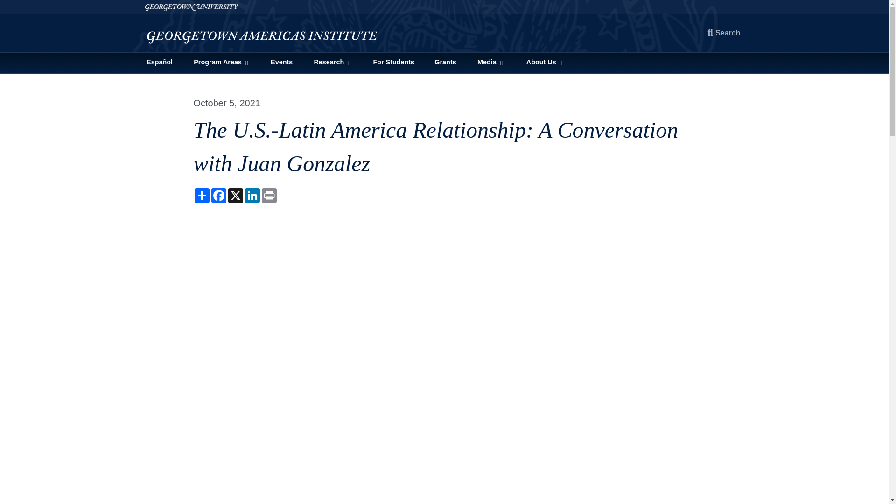 Image resolution: width=896 pixels, height=504 pixels. What do you see at coordinates (491, 63) in the screenshot?
I see `Media` at bounding box center [491, 63].